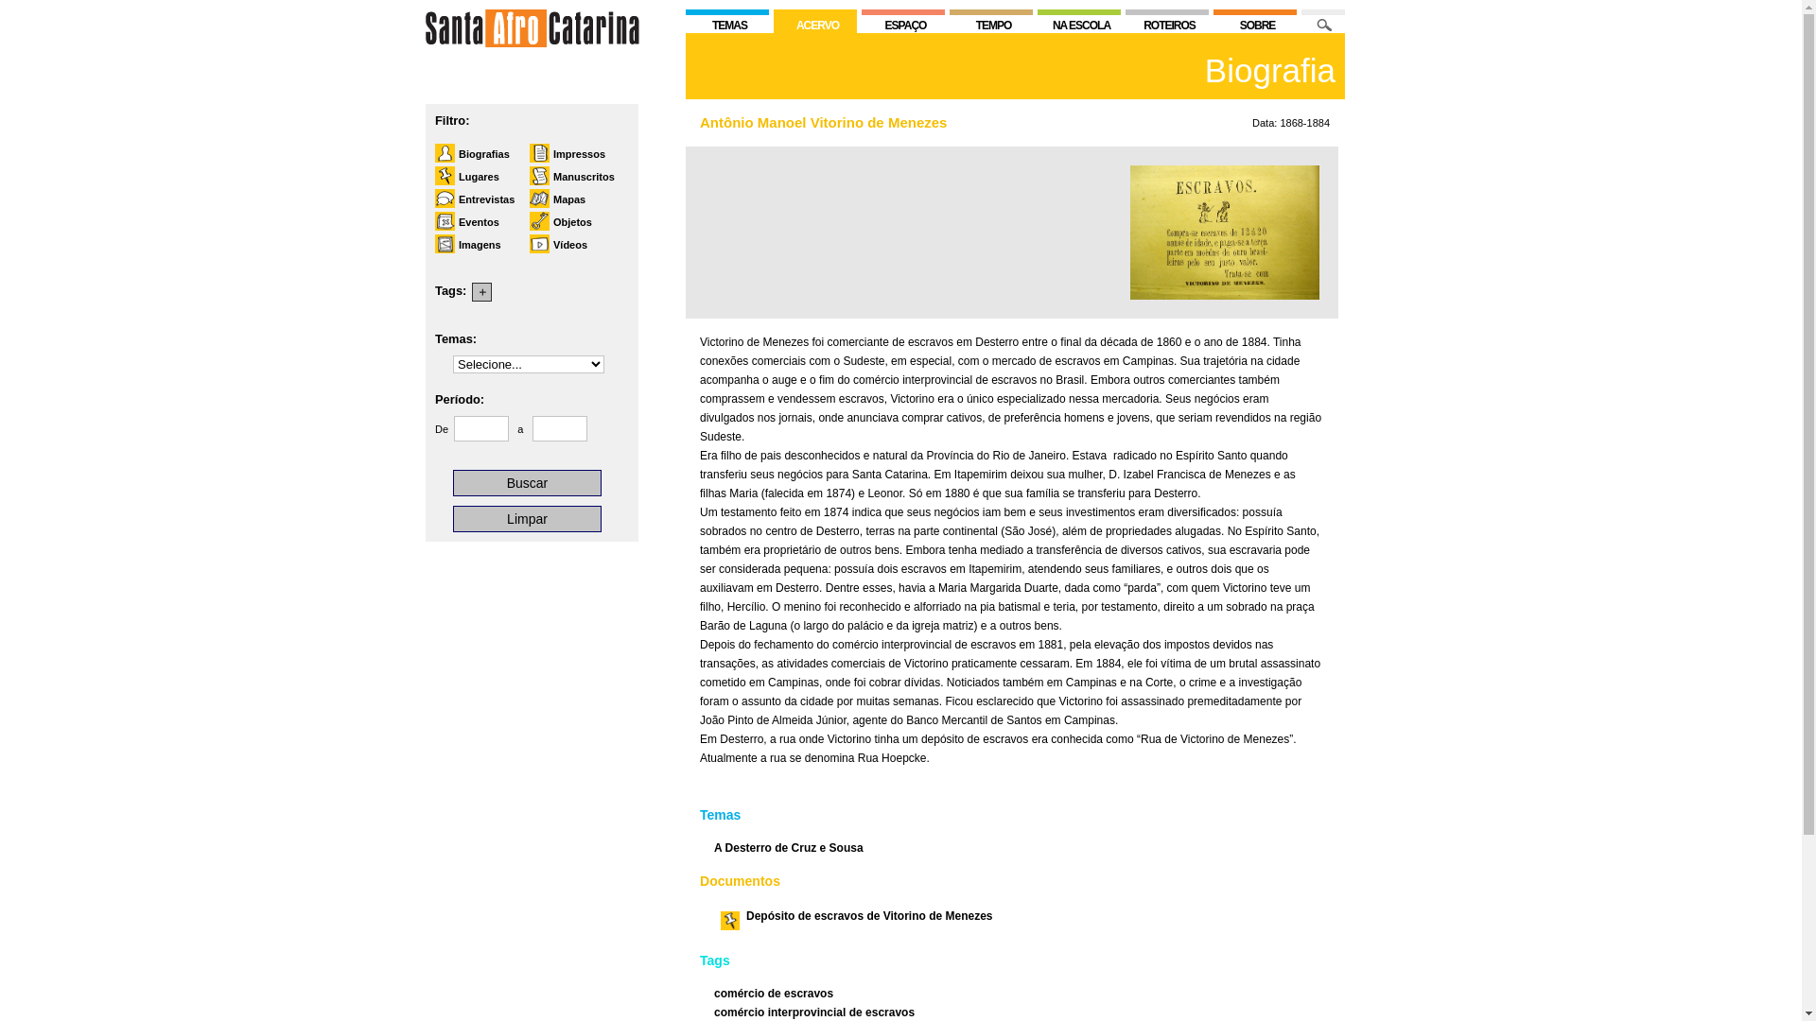 The width and height of the screenshot is (1816, 1021). What do you see at coordinates (528, 483) in the screenshot?
I see `Buscar` at bounding box center [528, 483].